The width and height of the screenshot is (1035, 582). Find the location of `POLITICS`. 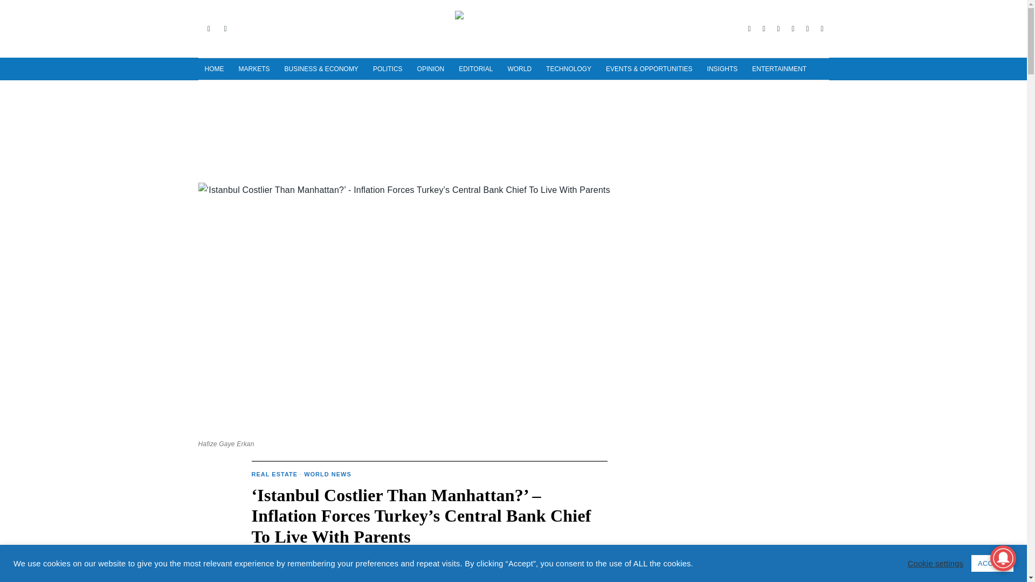

POLITICS is located at coordinates (388, 69).